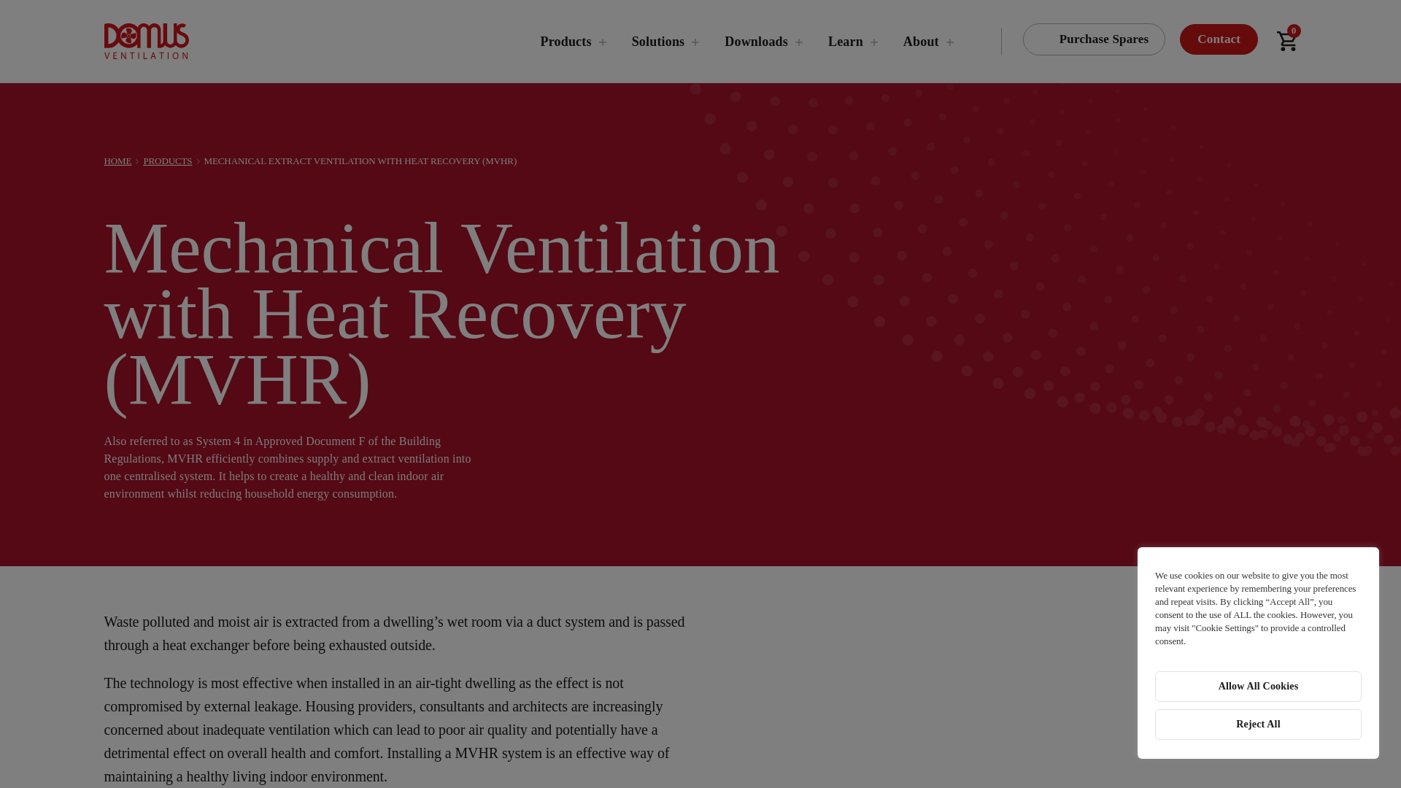  What do you see at coordinates (566, 42) in the screenshot?
I see `Products` at bounding box center [566, 42].